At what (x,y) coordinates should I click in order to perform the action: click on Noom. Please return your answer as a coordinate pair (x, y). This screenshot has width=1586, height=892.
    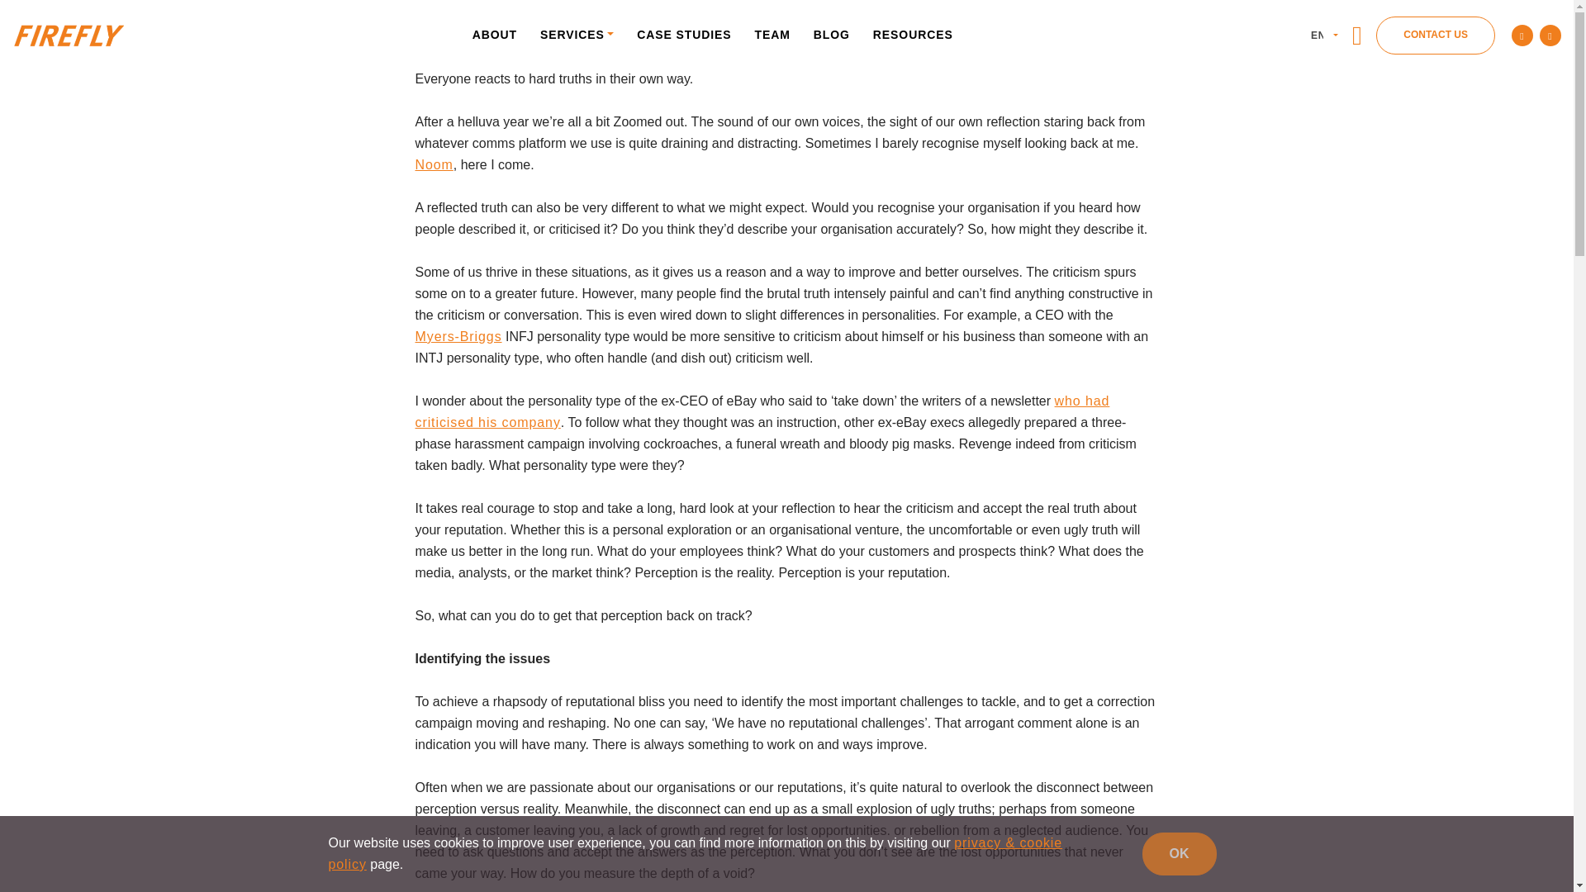
    Looking at the image, I should click on (433, 165).